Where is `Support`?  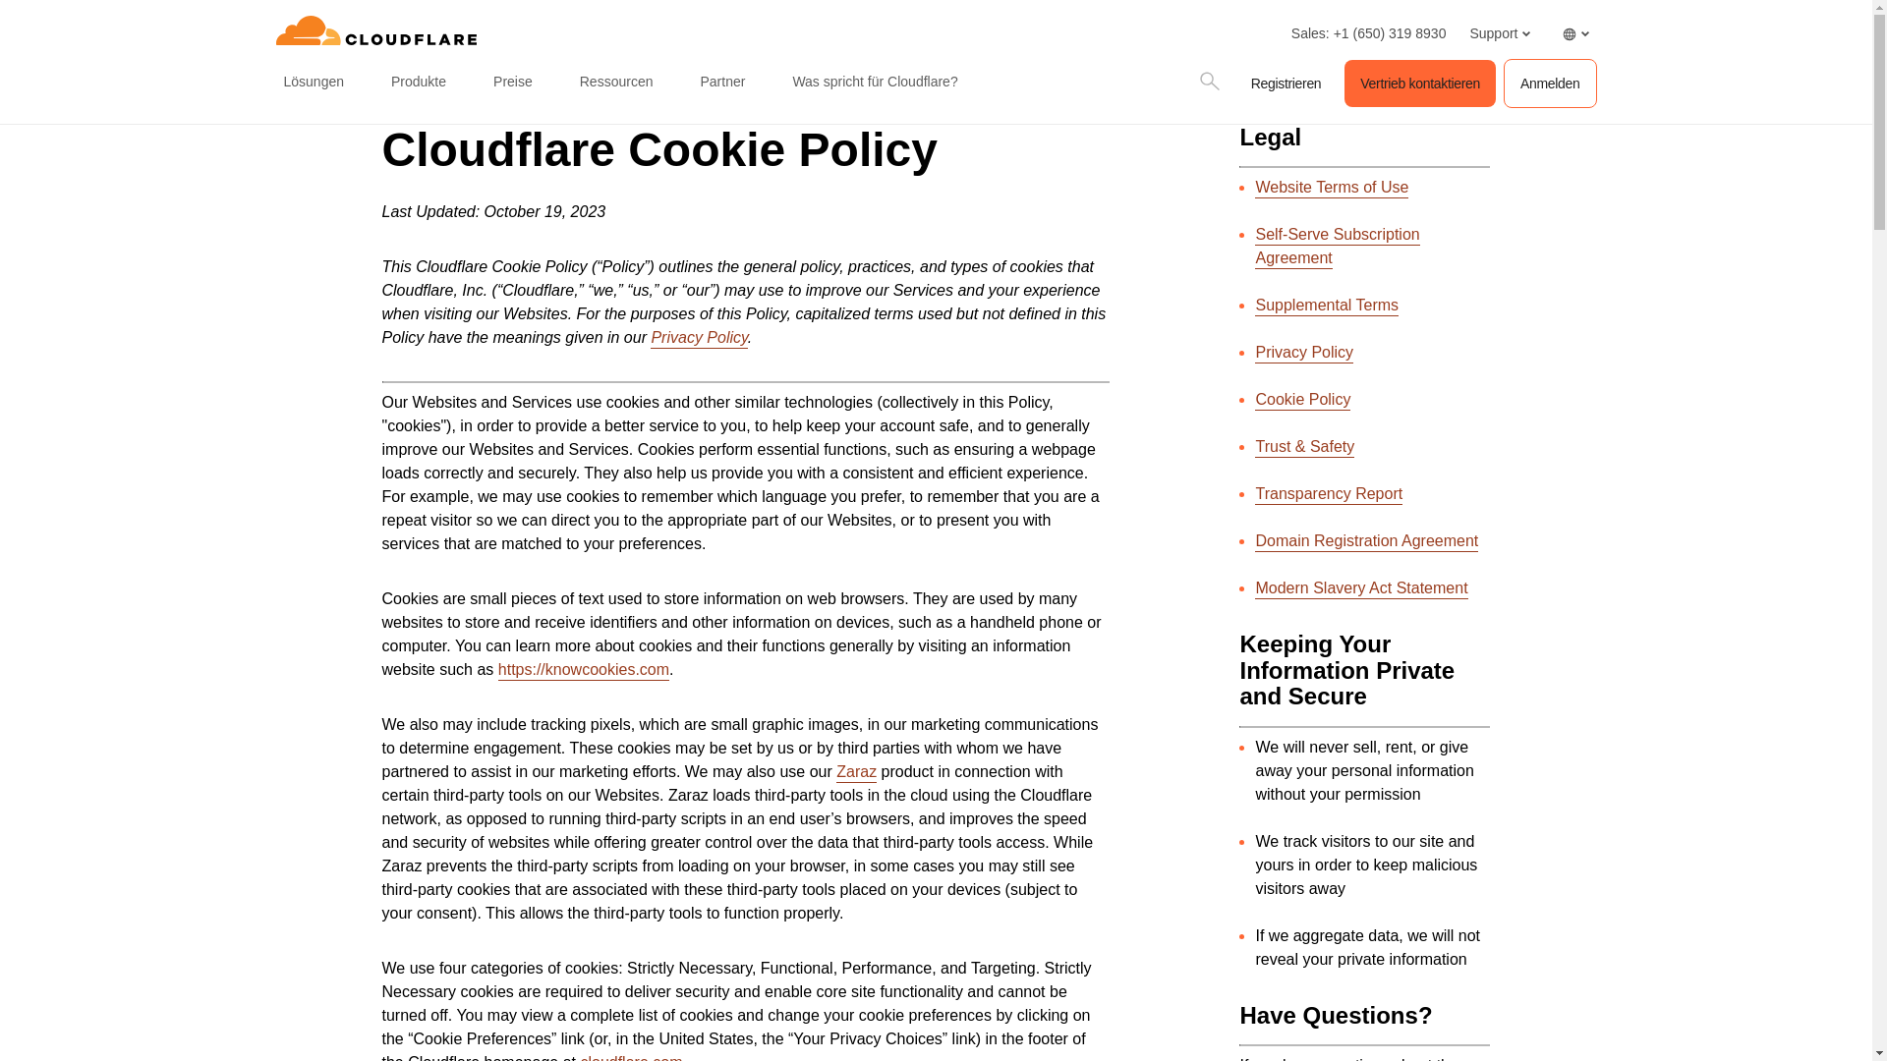 Support is located at coordinates (1499, 33).